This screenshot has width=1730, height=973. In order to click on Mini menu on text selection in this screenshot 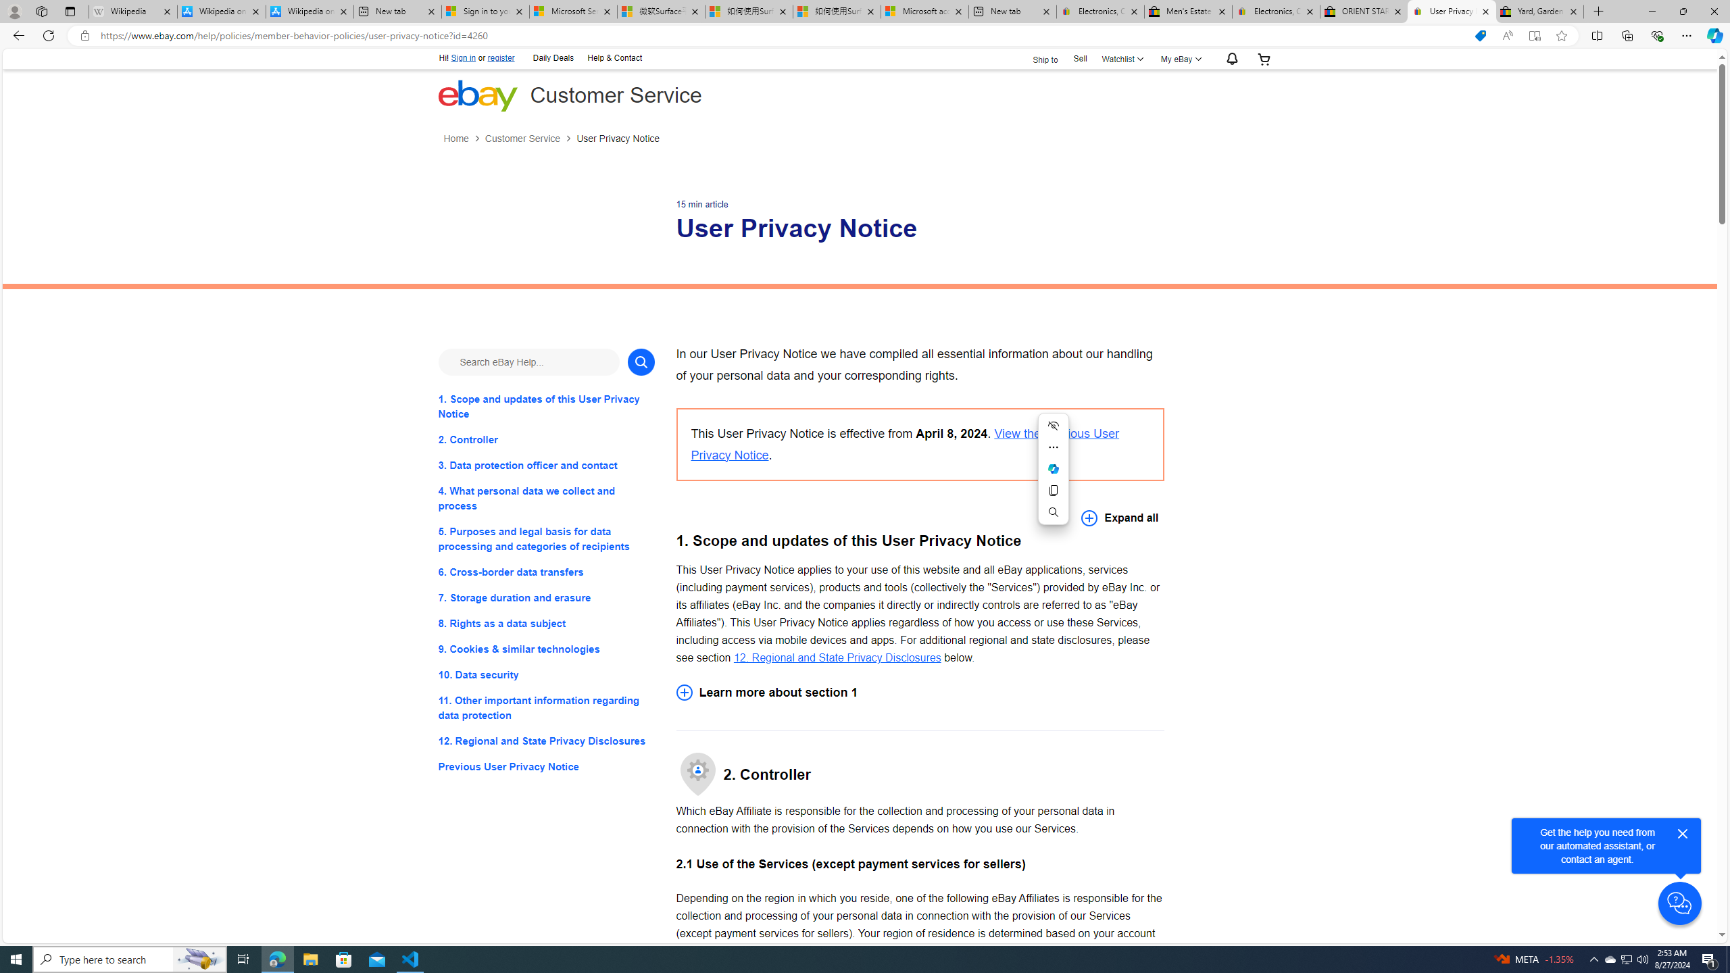, I will do `click(1054, 469)`.